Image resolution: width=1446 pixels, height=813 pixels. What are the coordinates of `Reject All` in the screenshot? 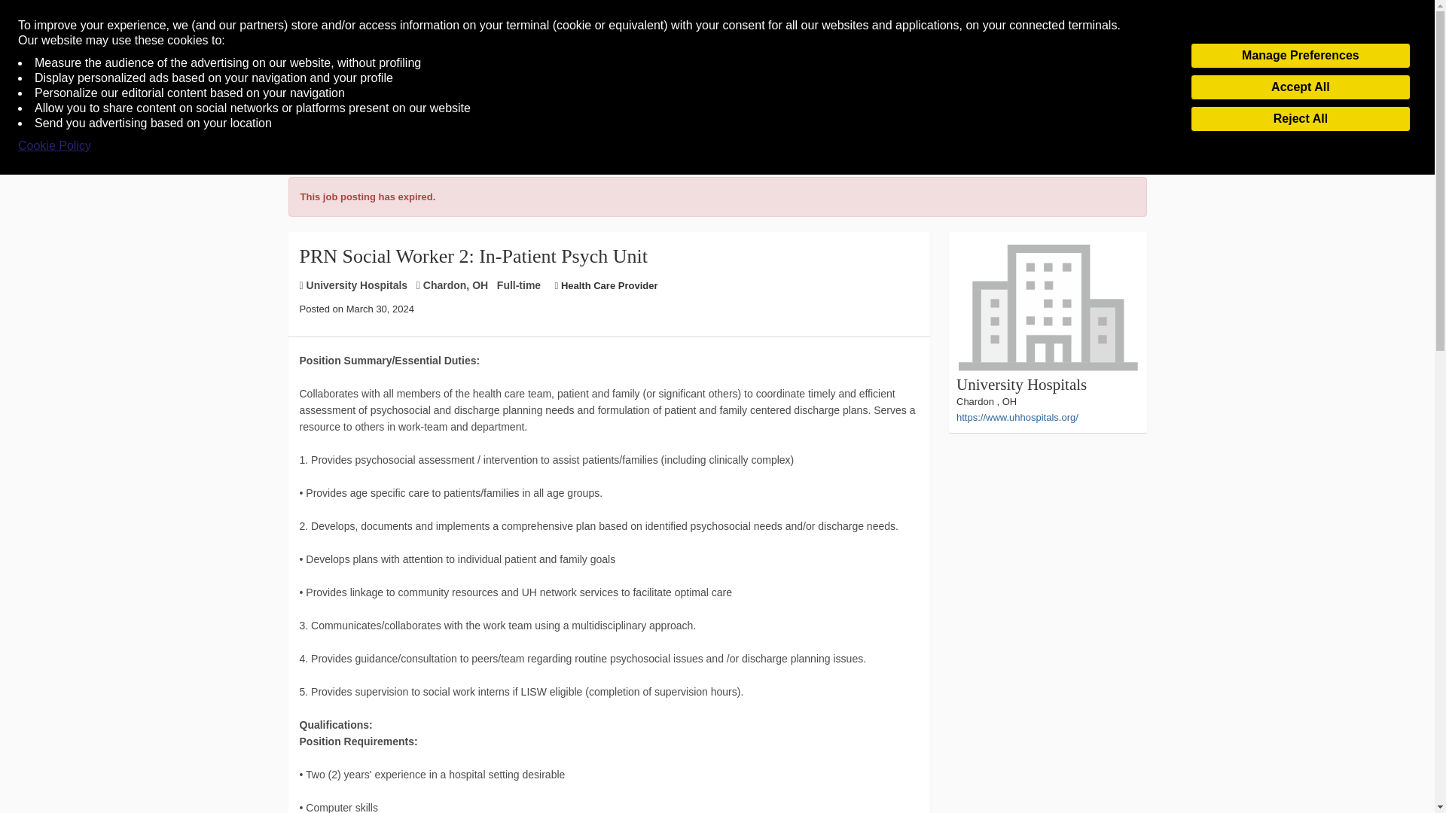 It's located at (1300, 119).